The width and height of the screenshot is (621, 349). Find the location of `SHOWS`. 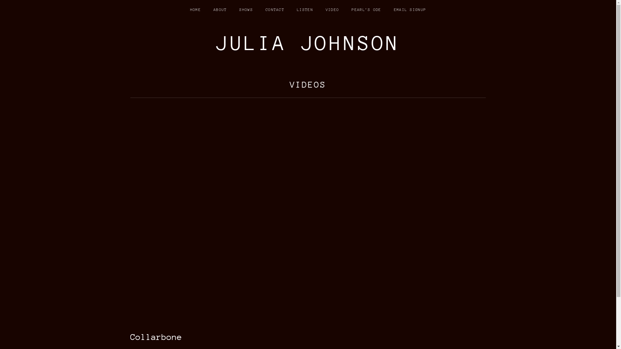

SHOWS is located at coordinates (246, 10).